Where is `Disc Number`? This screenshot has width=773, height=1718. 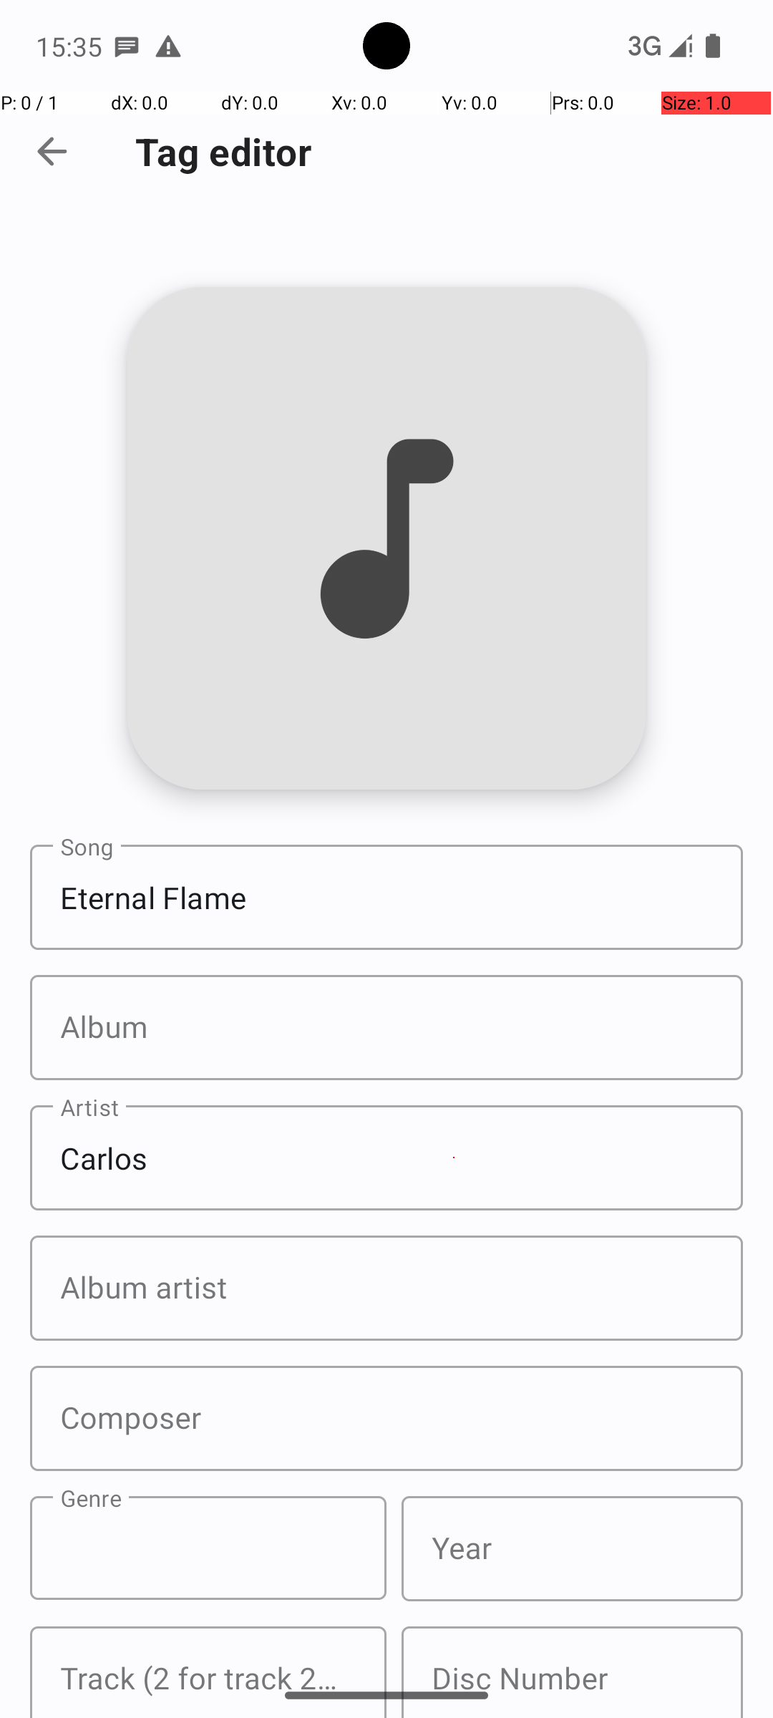
Disc Number is located at coordinates (573, 1672).